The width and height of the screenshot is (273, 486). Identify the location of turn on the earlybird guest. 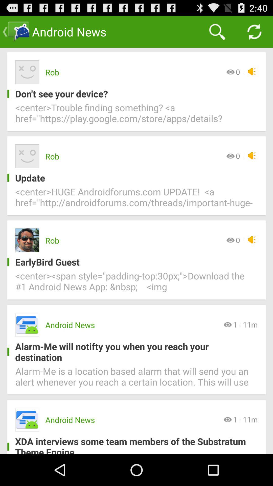
(132, 262).